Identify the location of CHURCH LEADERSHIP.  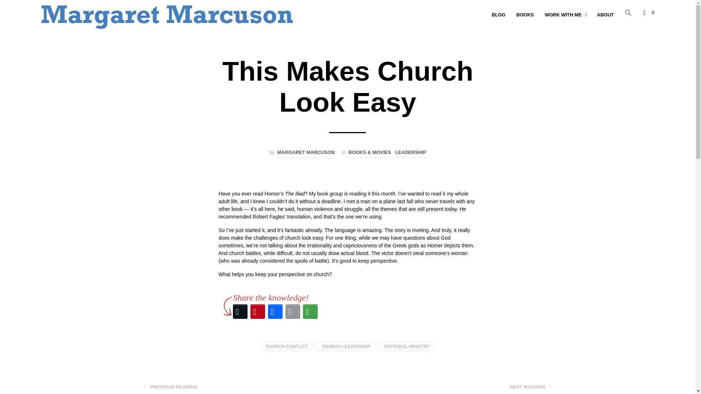
(346, 346).